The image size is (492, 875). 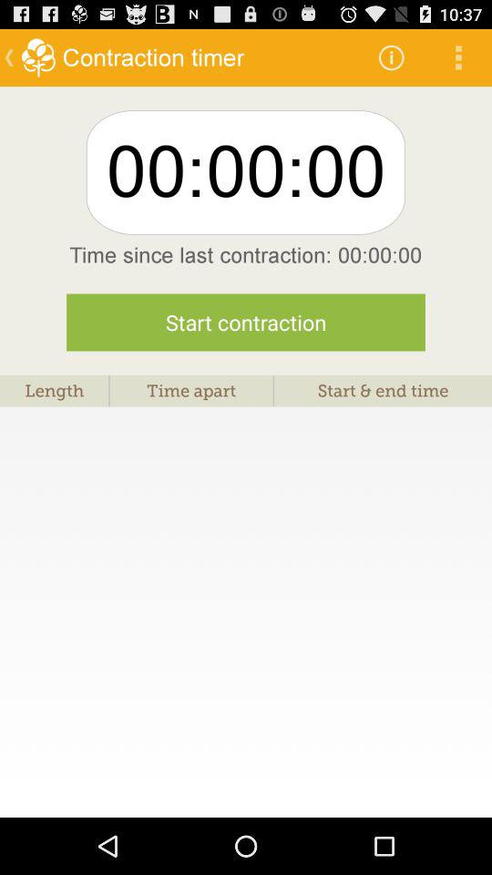 What do you see at coordinates (246, 323) in the screenshot?
I see `click the start contraction item` at bounding box center [246, 323].